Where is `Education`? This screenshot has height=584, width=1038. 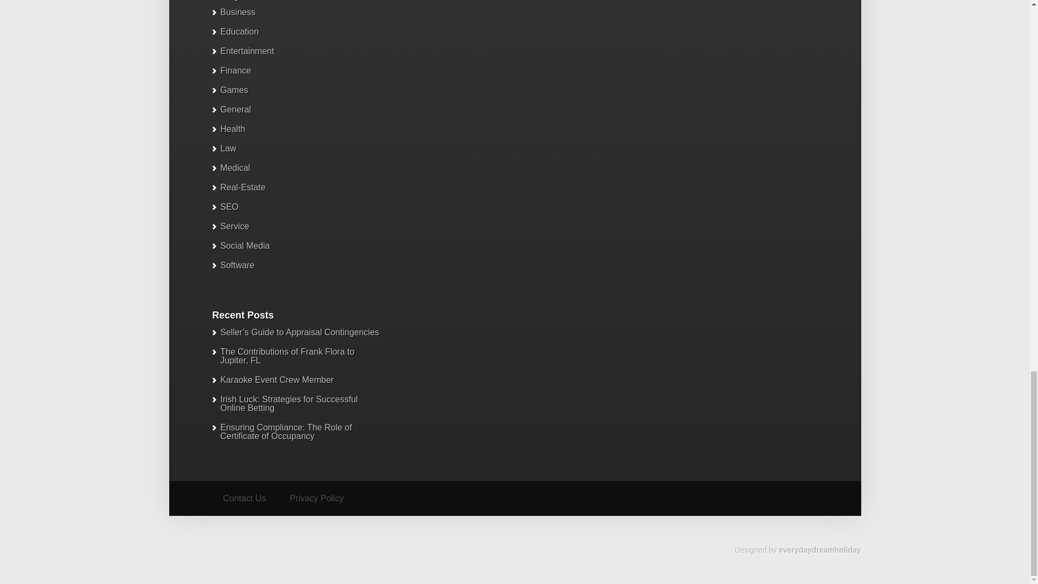 Education is located at coordinates (289, 403).